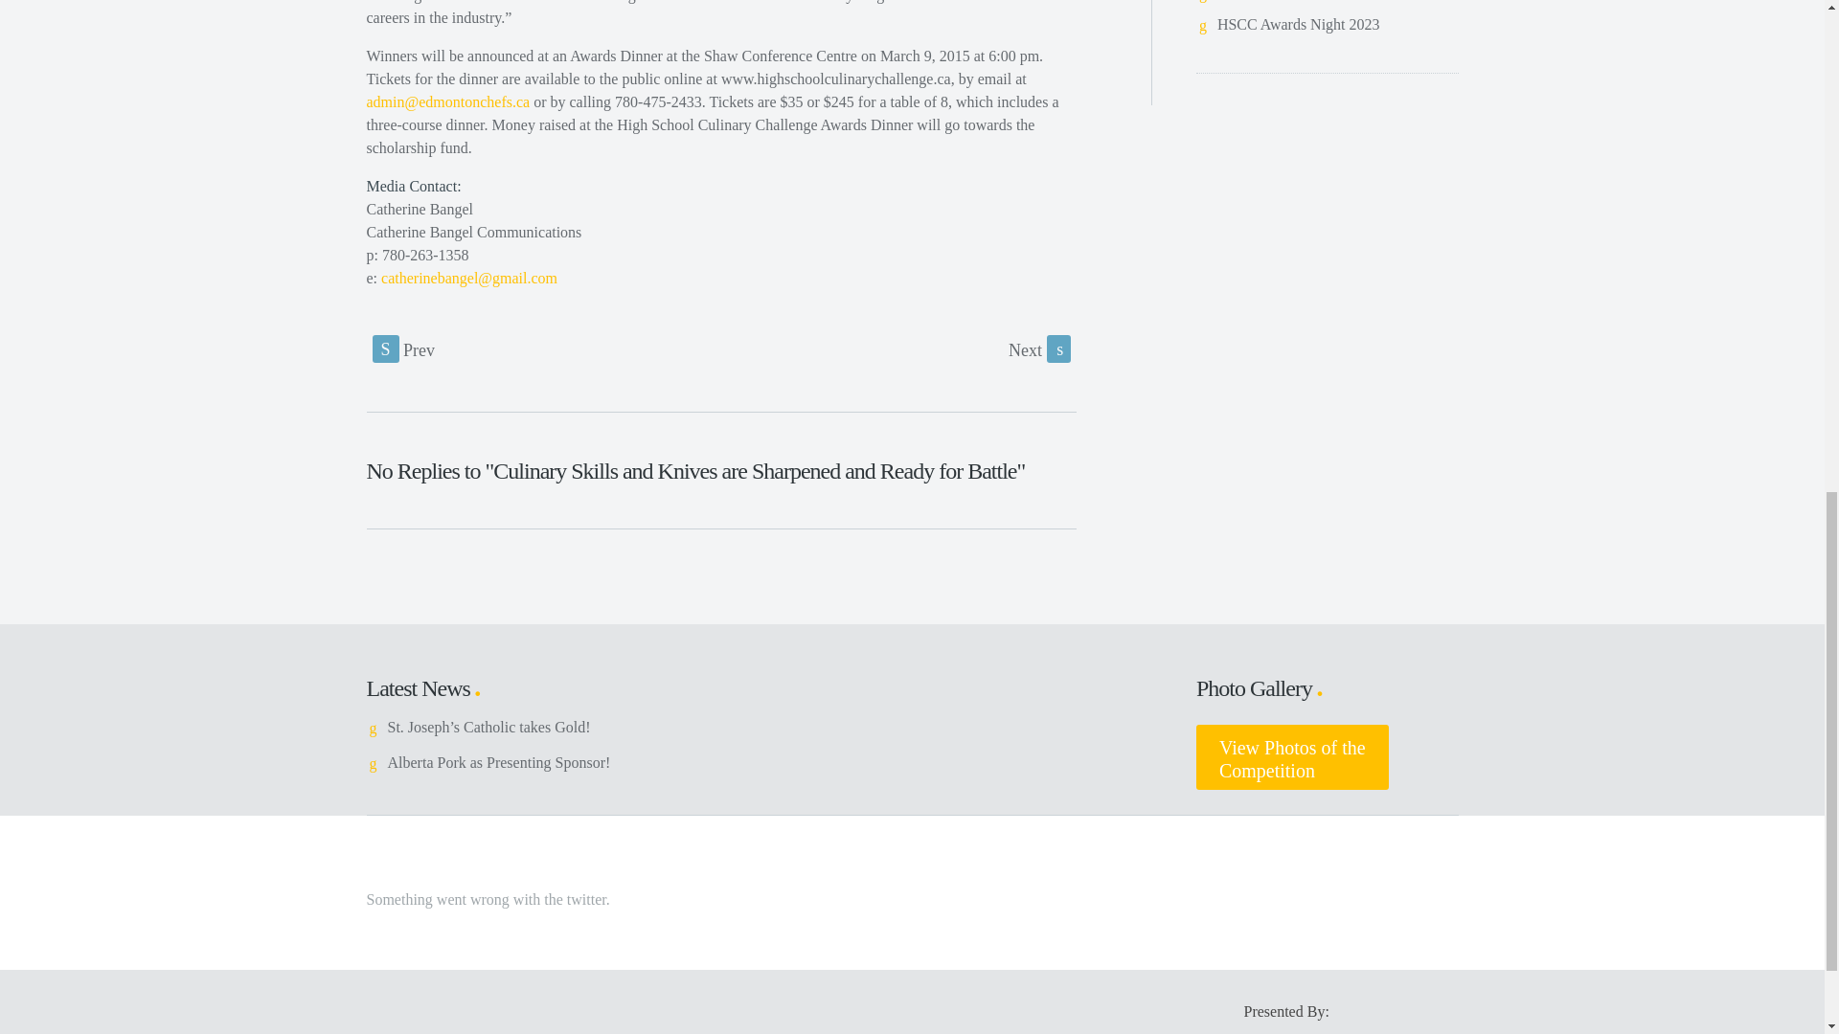 This screenshot has width=1839, height=1034. What do you see at coordinates (498, 762) in the screenshot?
I see `Alberta Pork as Presenting Sponsor!` at bounding box center [498, 762].